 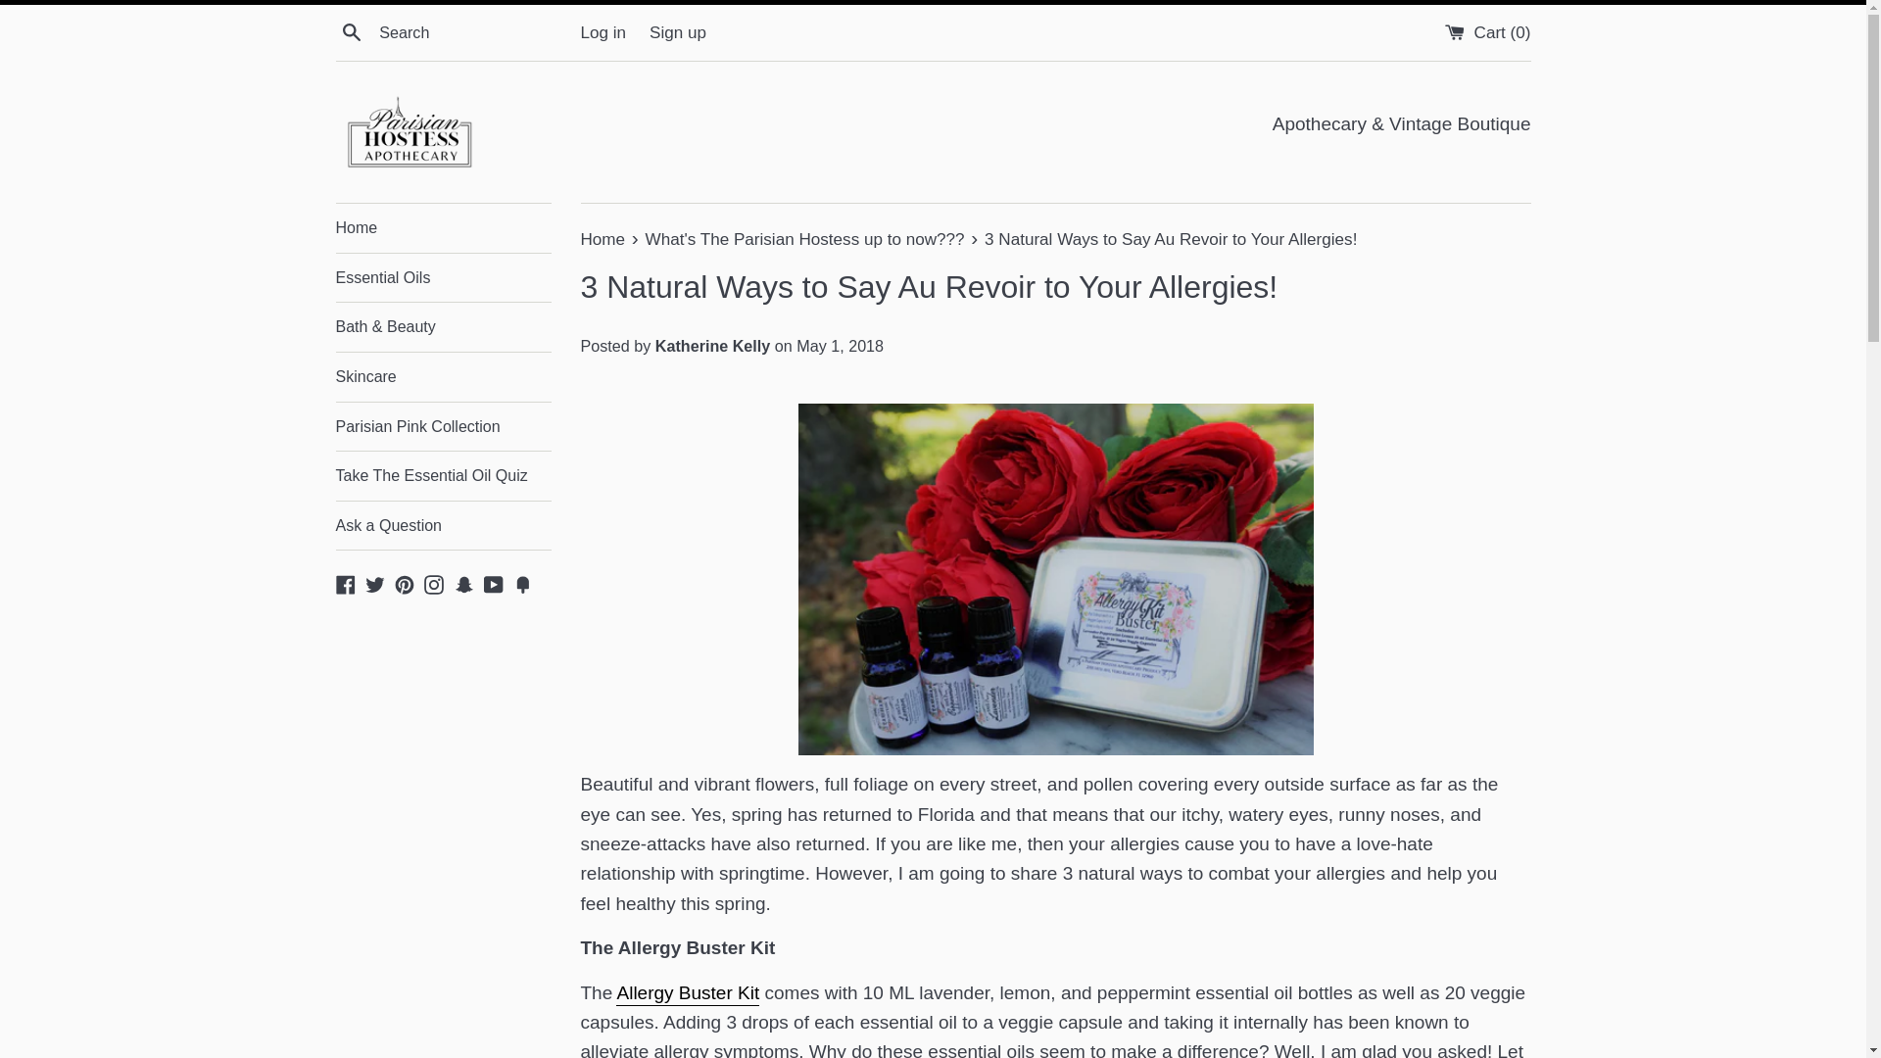 What do you see at coordinates (678, 32) in the screenshot?
I see `Sign up` at bounding box center [678, 32].